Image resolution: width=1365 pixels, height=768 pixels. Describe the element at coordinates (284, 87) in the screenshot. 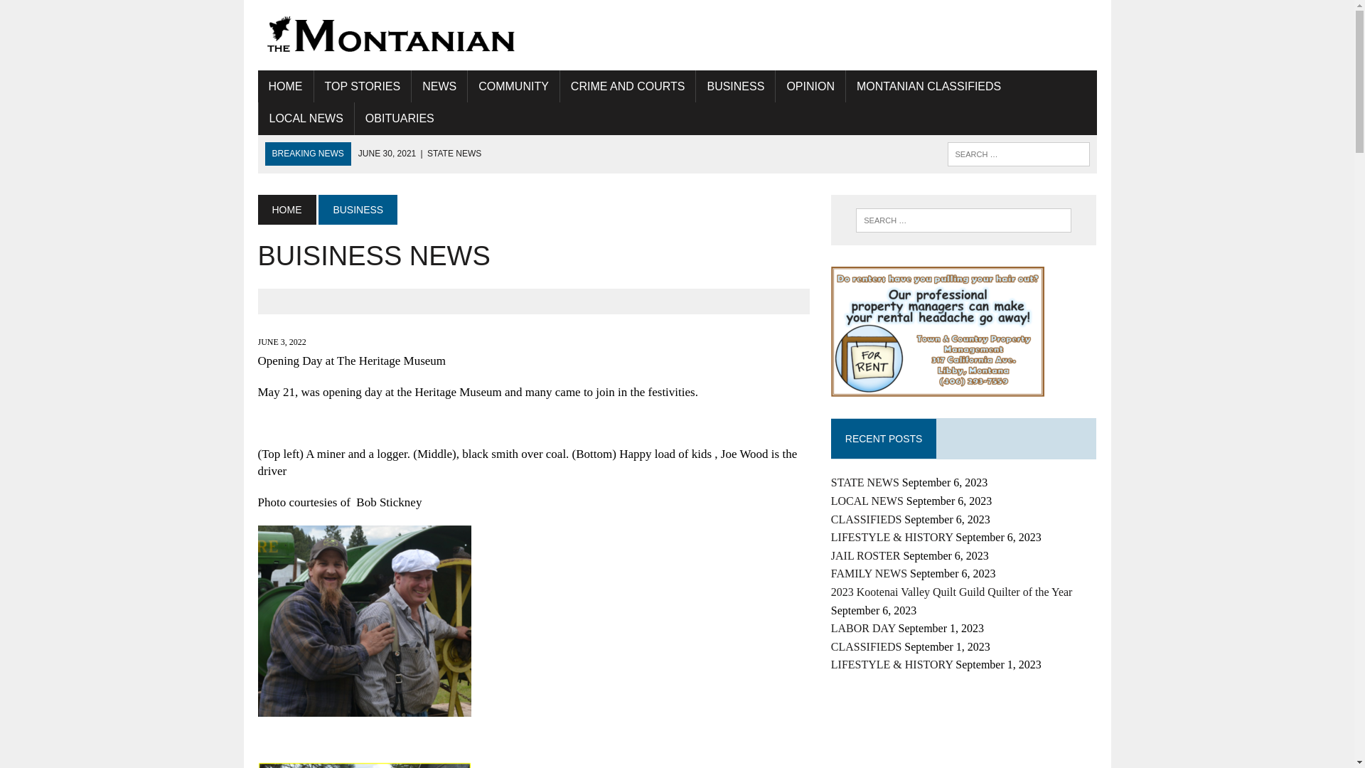

I see `HOME` at that location.